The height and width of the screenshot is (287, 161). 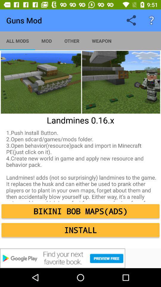 I want to click on external advertisement, so click(x=80, y=258).